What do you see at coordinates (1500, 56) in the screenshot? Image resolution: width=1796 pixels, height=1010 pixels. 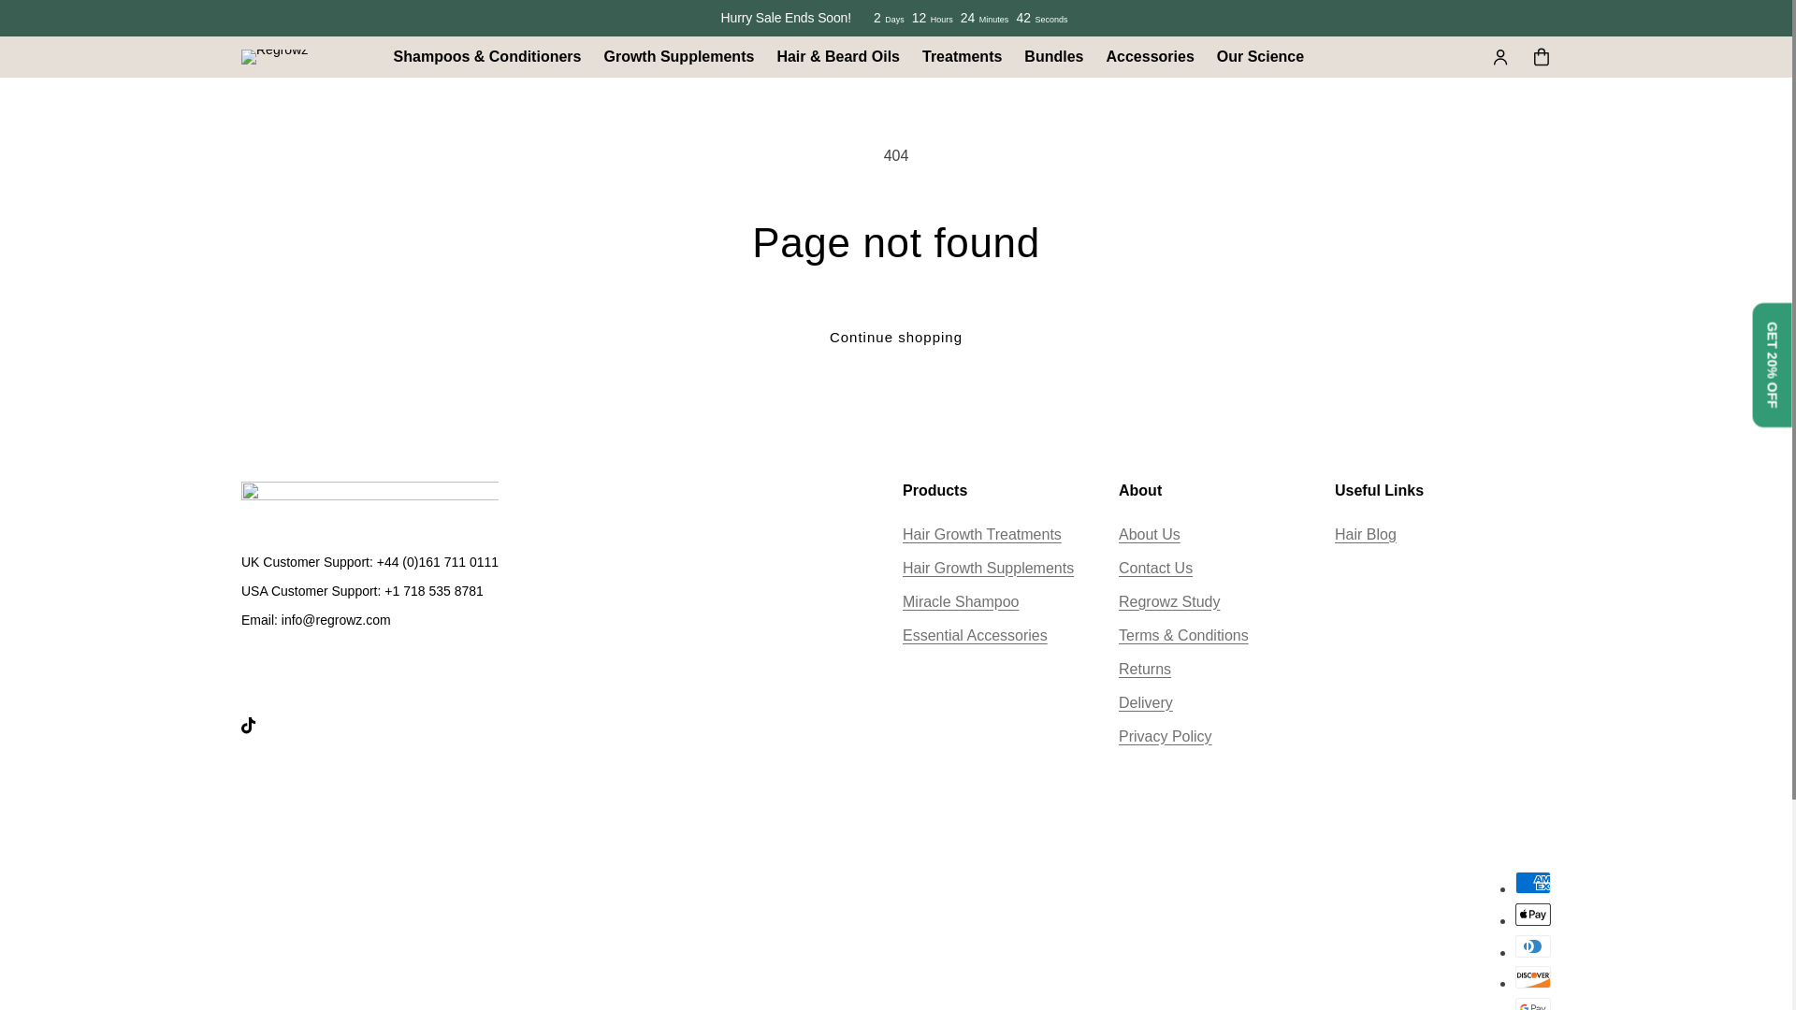 I see `Log in` at bounding box center [1500, 56].